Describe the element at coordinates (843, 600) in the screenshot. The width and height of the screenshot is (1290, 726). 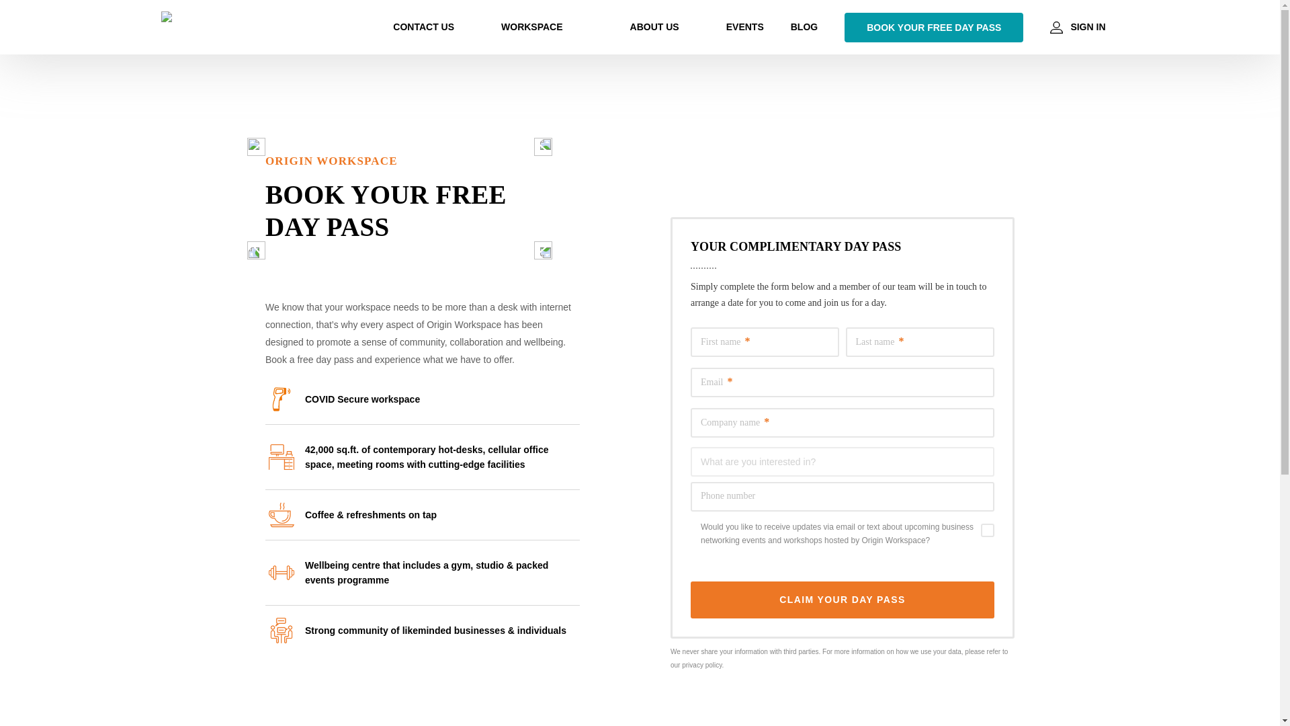
I see `Claim your day pass` at that location.